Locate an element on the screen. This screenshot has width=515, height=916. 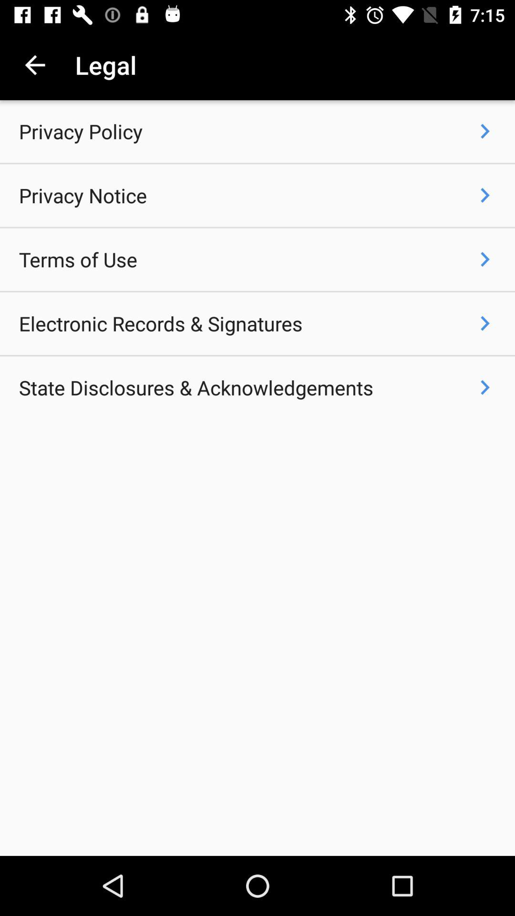
tap the icon above privacy notice item is located at coordinates (81, 132).